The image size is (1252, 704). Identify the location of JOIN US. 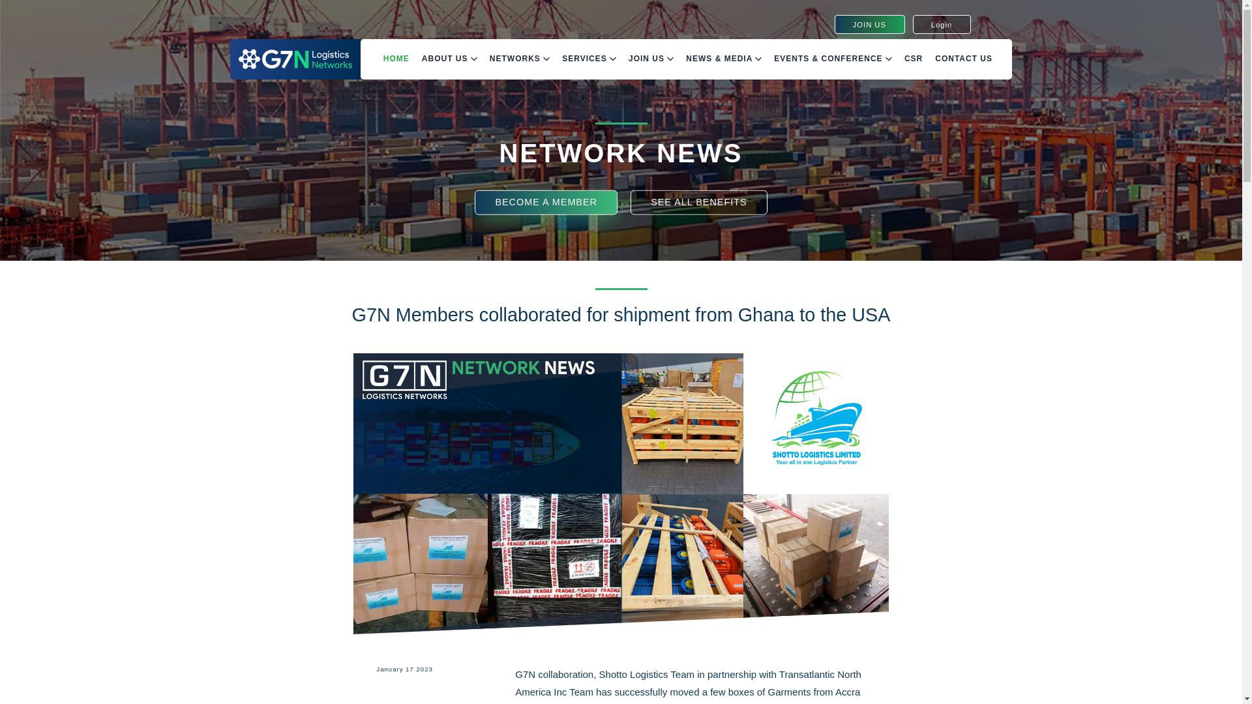
(651, 59).